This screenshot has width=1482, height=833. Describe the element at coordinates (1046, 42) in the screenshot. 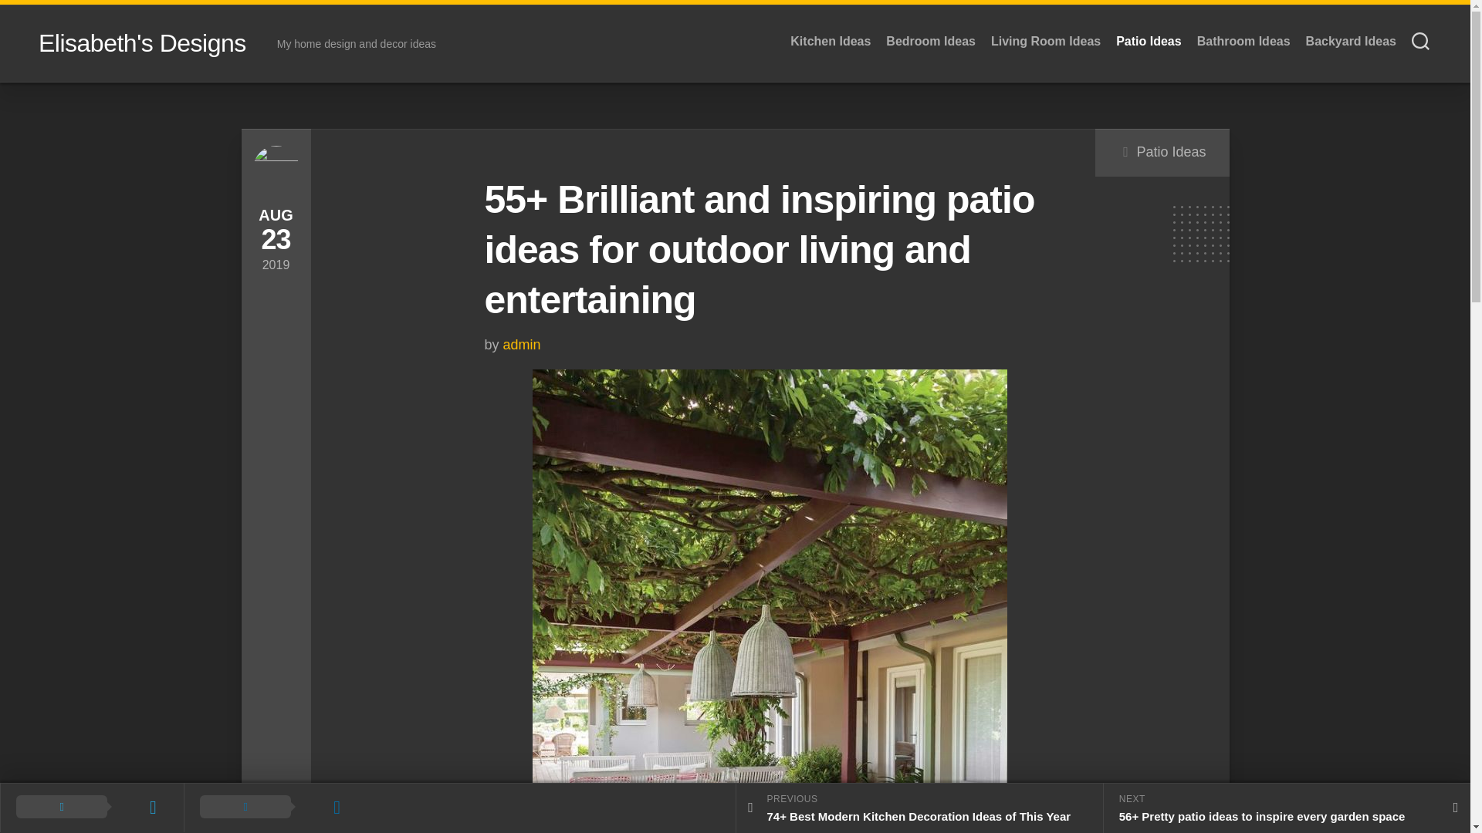

I see `Living Room Ideas` at that location.